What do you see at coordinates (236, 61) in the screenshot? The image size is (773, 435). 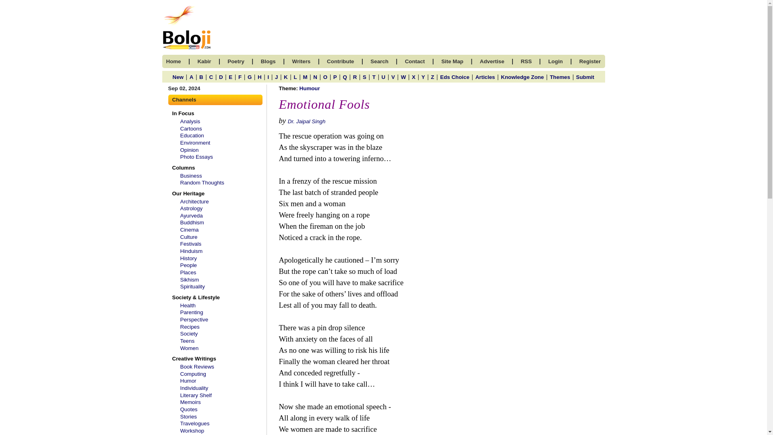 I see `Poetry` at bounding box center [236, 61].